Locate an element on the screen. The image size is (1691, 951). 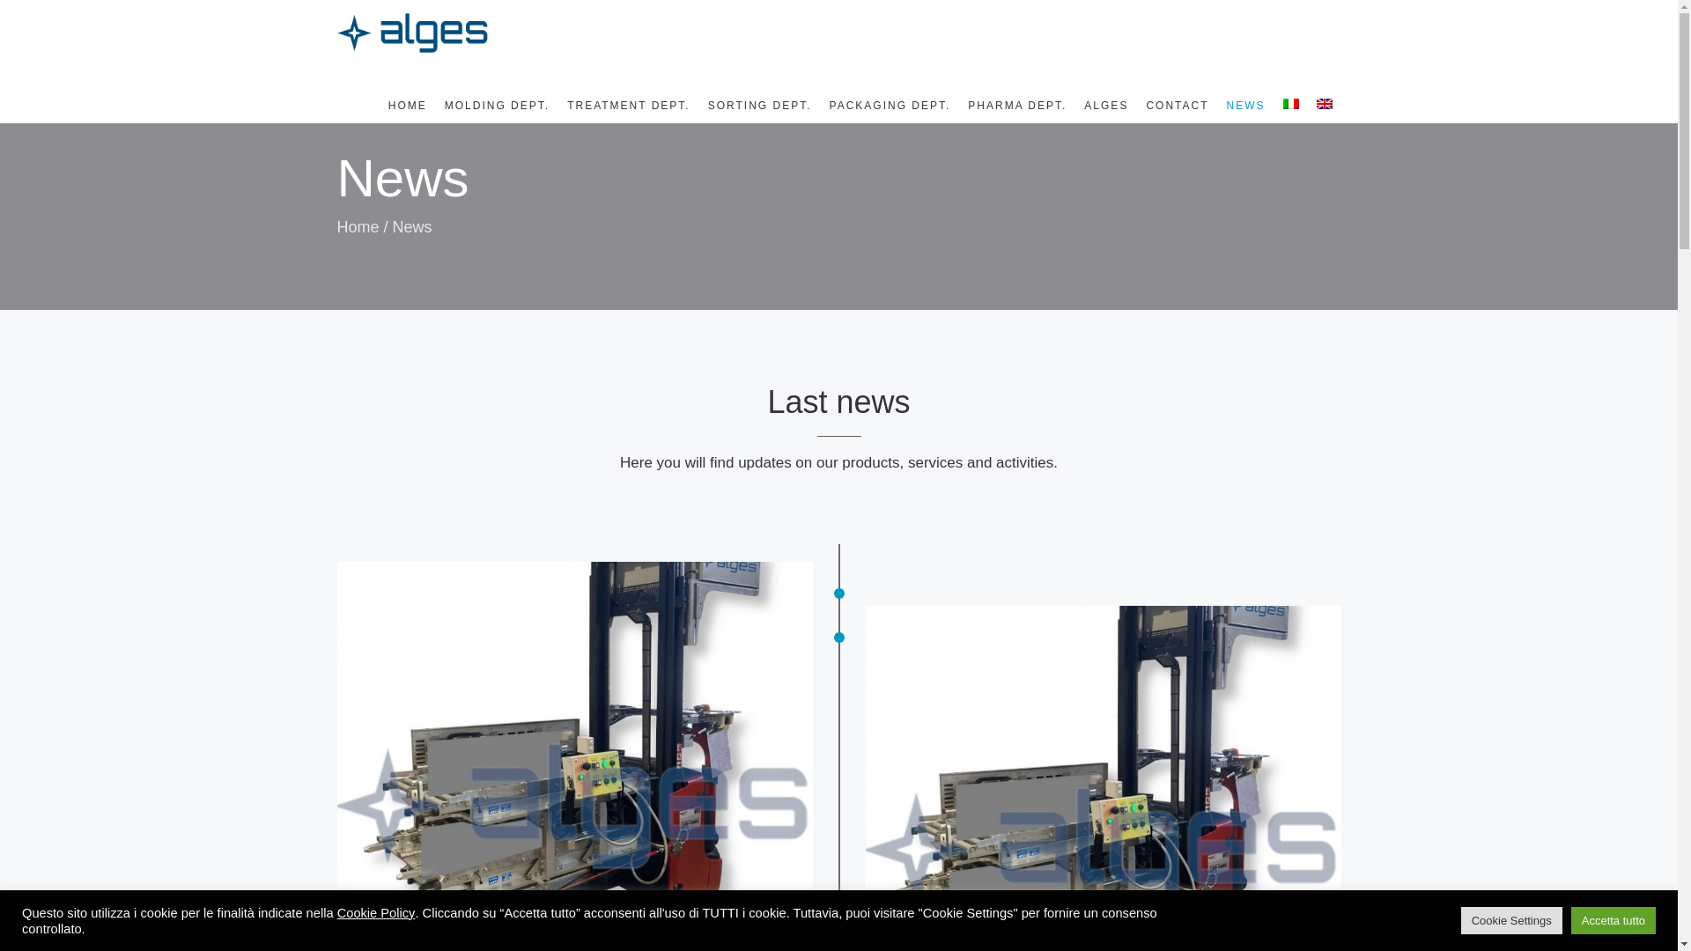
CONTACT is located at coordinates (1177, 106).